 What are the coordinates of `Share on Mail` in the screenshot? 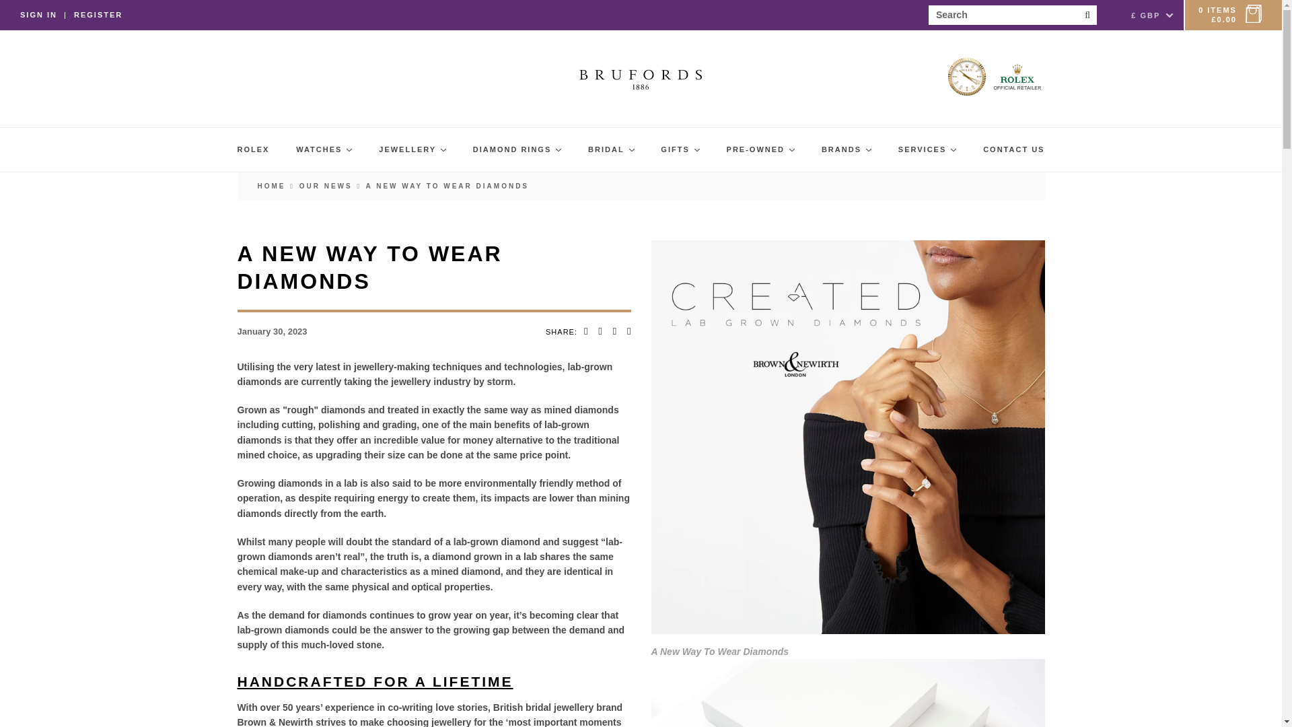 It's located at (626, 331).